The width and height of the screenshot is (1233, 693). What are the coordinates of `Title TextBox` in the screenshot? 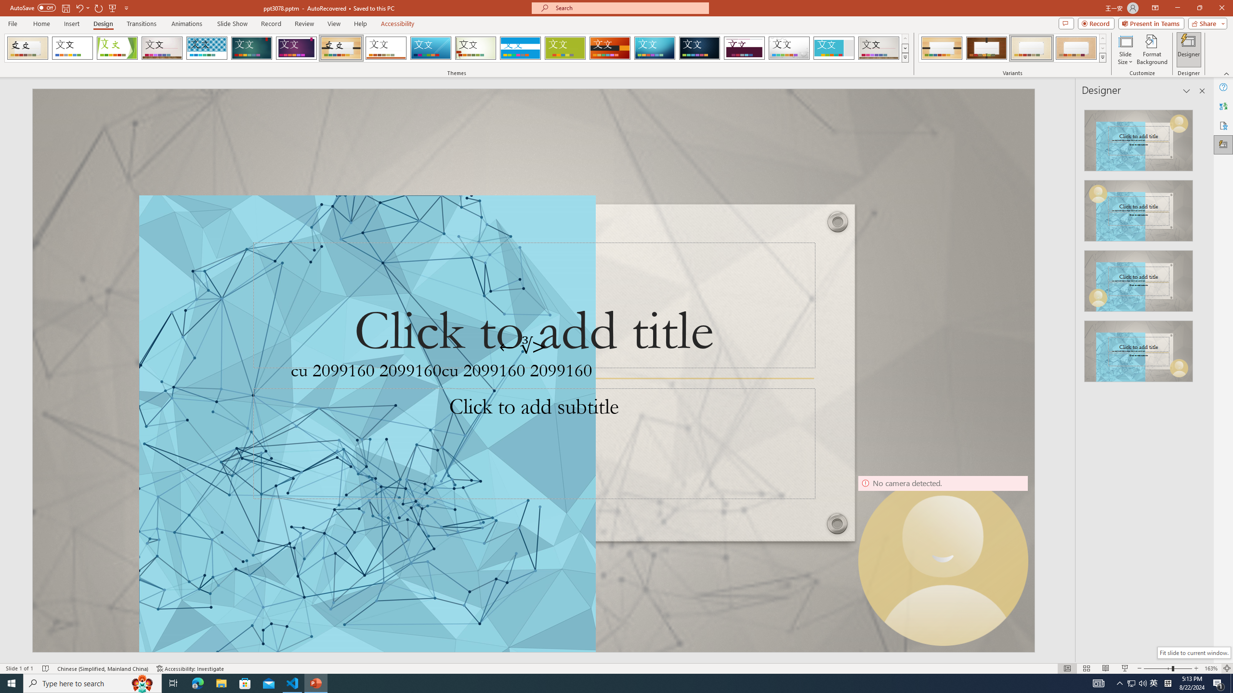 It's located at (534, 305).